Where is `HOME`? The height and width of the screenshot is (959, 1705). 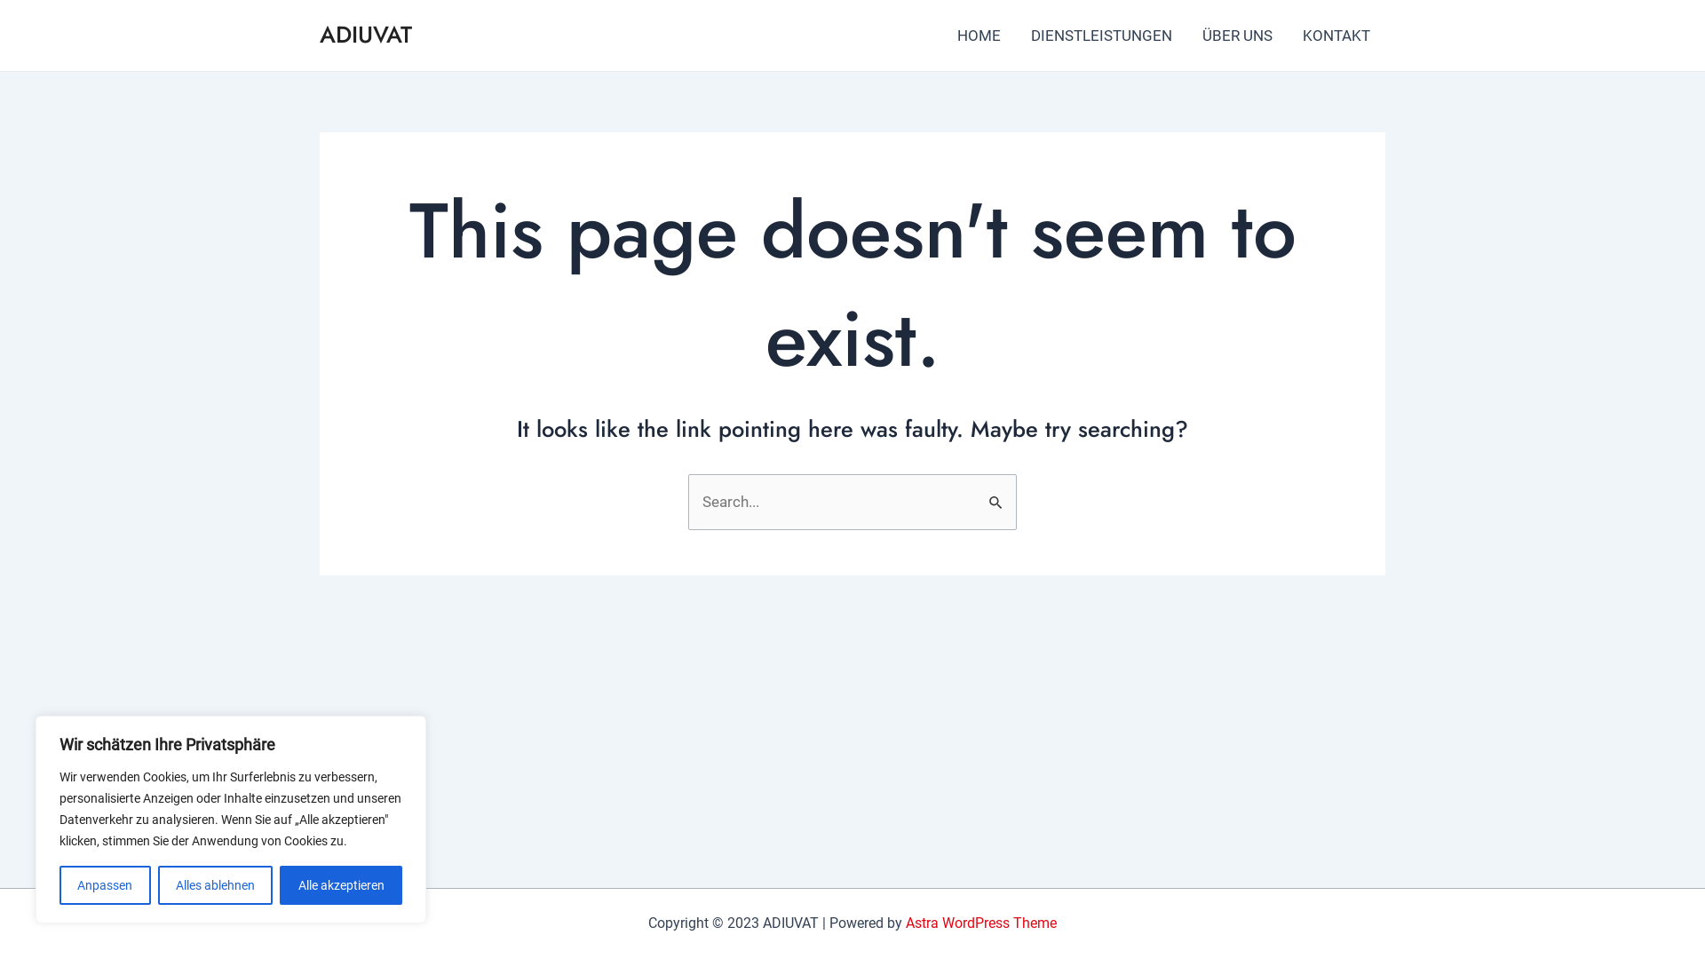 HOME is located at coordinates (979, 36).